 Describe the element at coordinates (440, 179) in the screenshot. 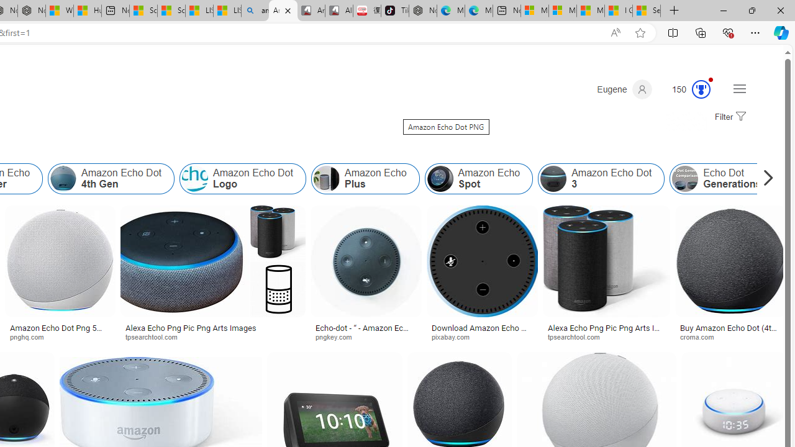

I see `Amazon Echo Spot` at that location.